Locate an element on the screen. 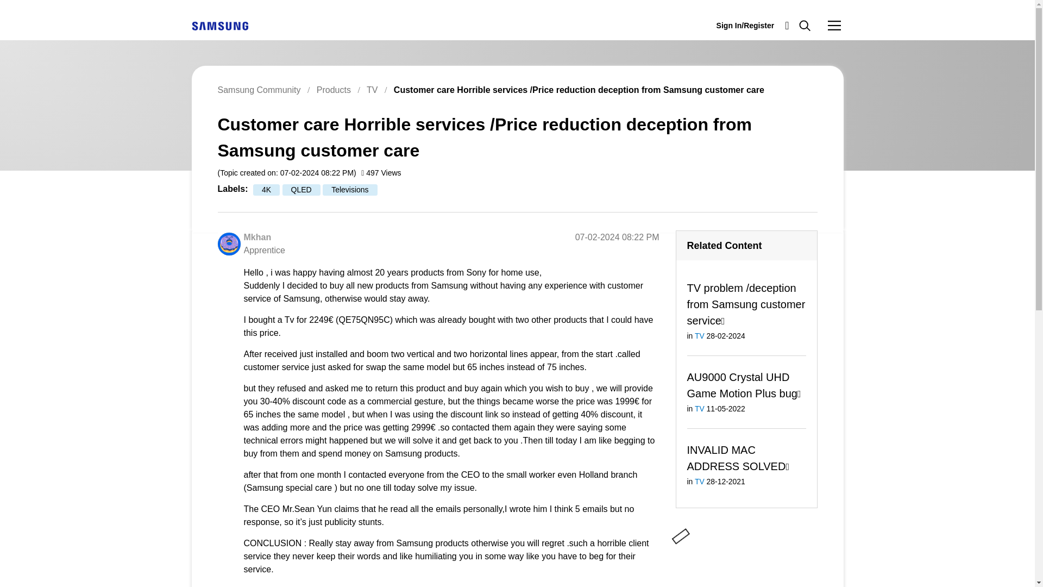 Image resolution: width=1043 pixels, height=587 pixels. TV is located at coordinates (372, 89).